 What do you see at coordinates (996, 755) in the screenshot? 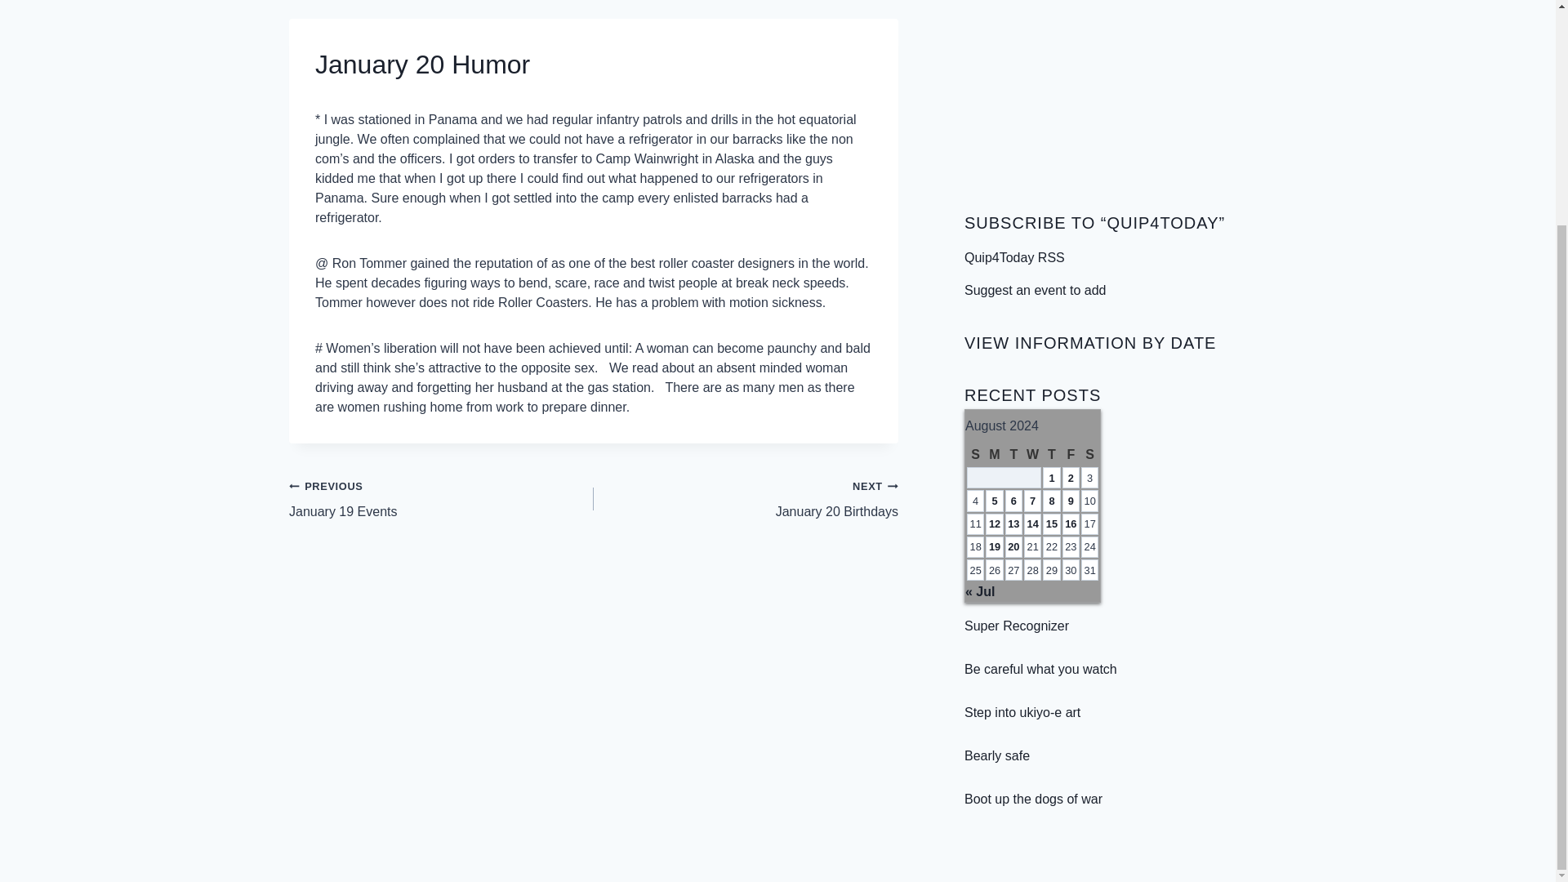
I see `19` at bounding box center [996, 755].